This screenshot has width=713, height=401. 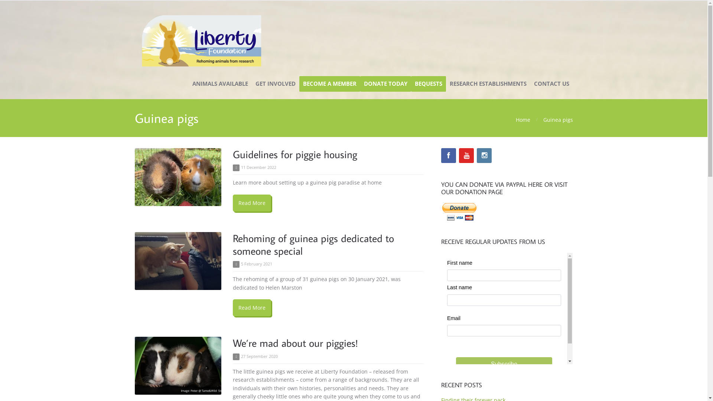 What do you see at coordinates (488, 84) in the screenshot?
I see `RESEARCH ESTABLISHMENTS` at bounding box center [488, 84].